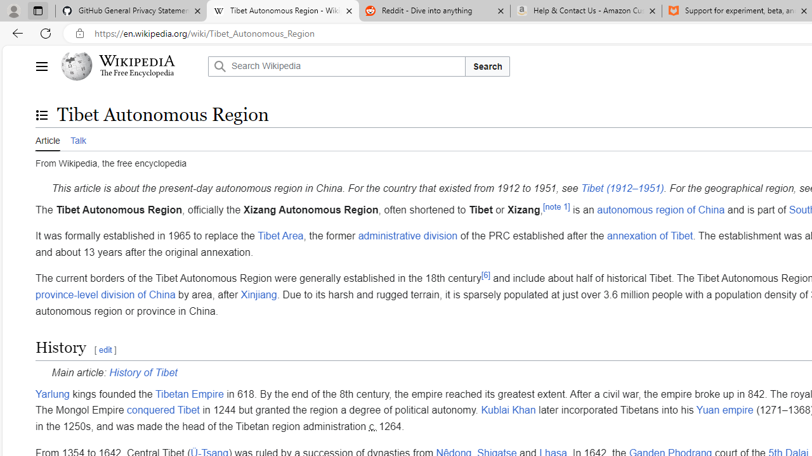 Image resolution: width=812 pixels, height=456 pixels. I want to click on History of Tibet, so click(143, 373).